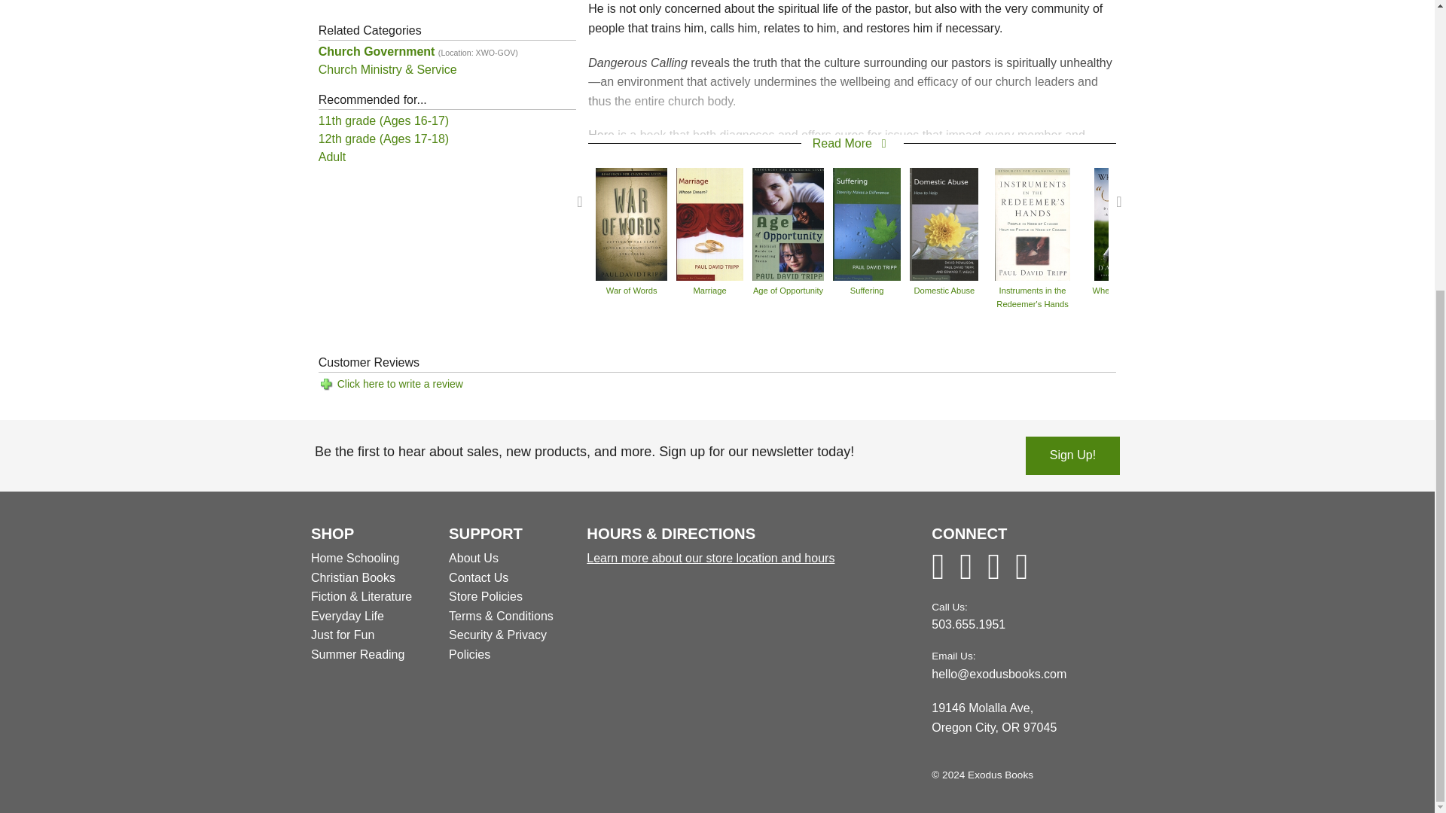 The height and width of the screenshot is (813, 1446). I want to click on Suffering, so click(866, 223).